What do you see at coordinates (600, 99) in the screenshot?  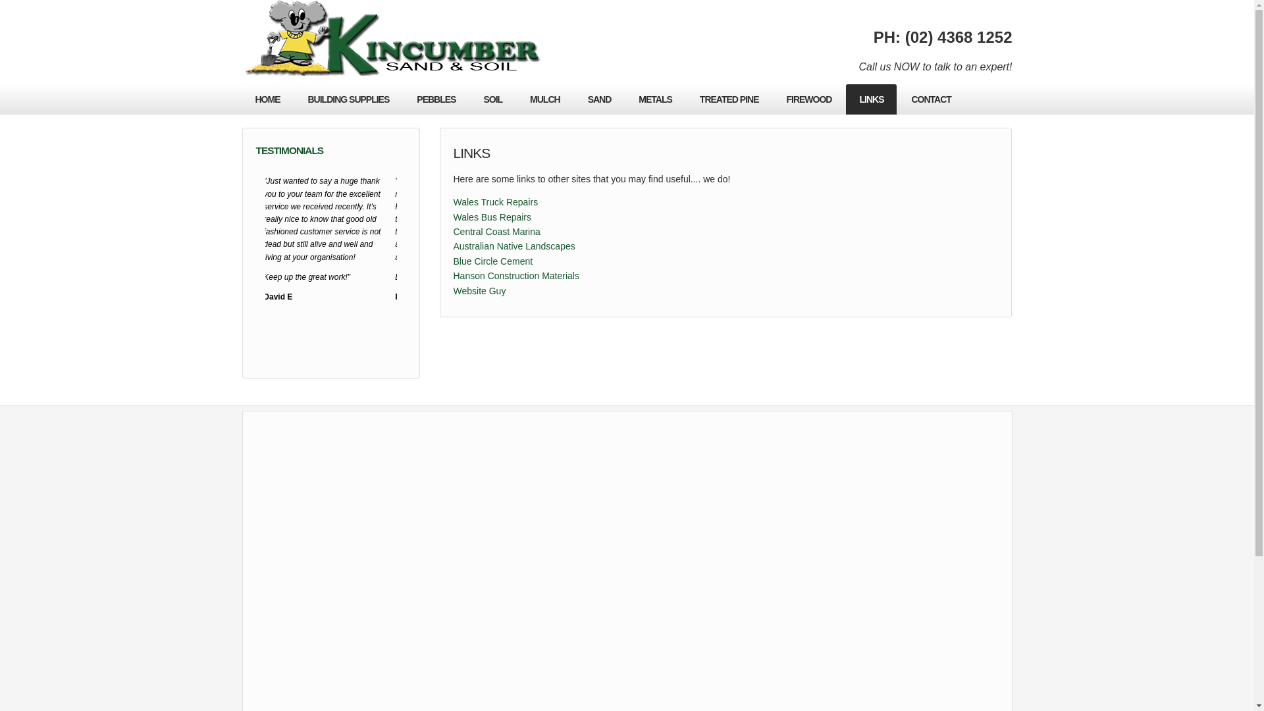 I see `SAND` at bounding box center [600, 99].